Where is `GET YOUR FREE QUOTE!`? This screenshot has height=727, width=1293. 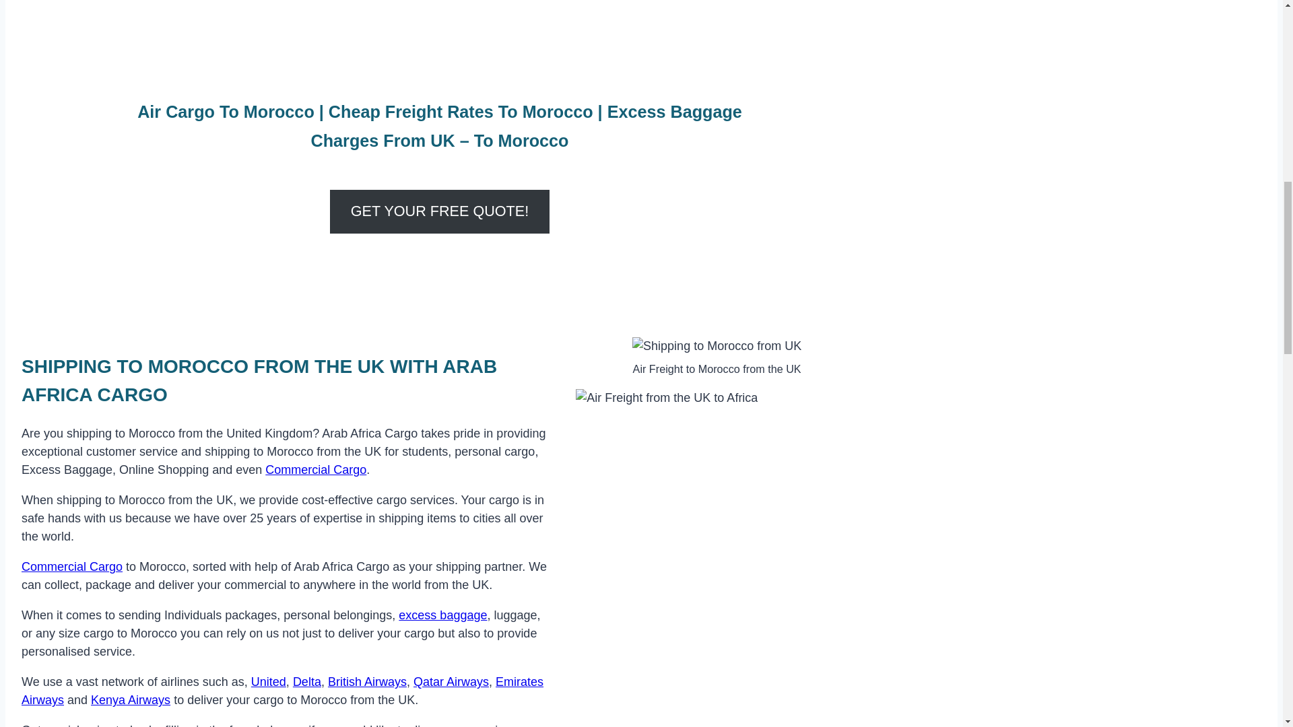
GET YOUR FREE QUOTE! is located at coordinates (439, 211).